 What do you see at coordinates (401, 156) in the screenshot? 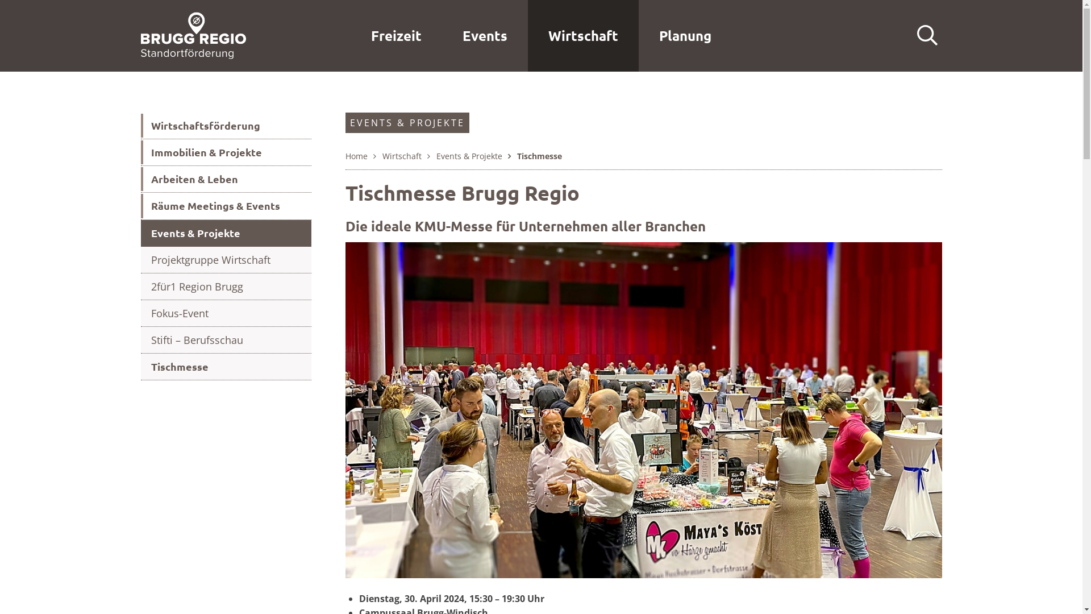
I see `Wirtschaft` at bounding box center [401, 156].